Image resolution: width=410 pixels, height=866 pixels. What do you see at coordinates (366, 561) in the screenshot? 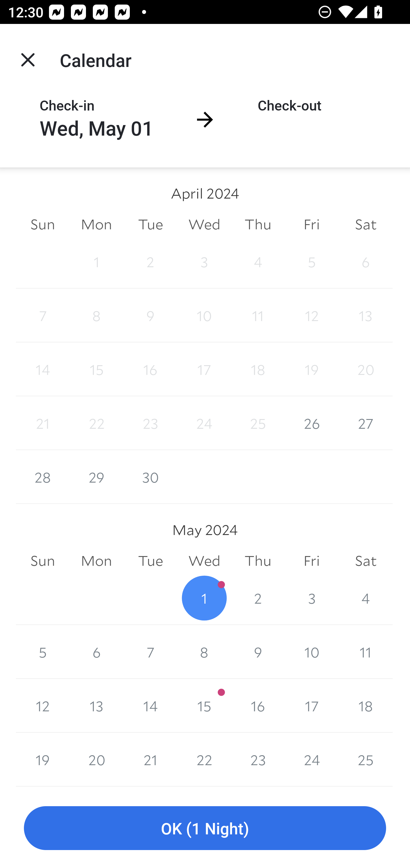
I see `Sat` at bounding box center [366, 561].